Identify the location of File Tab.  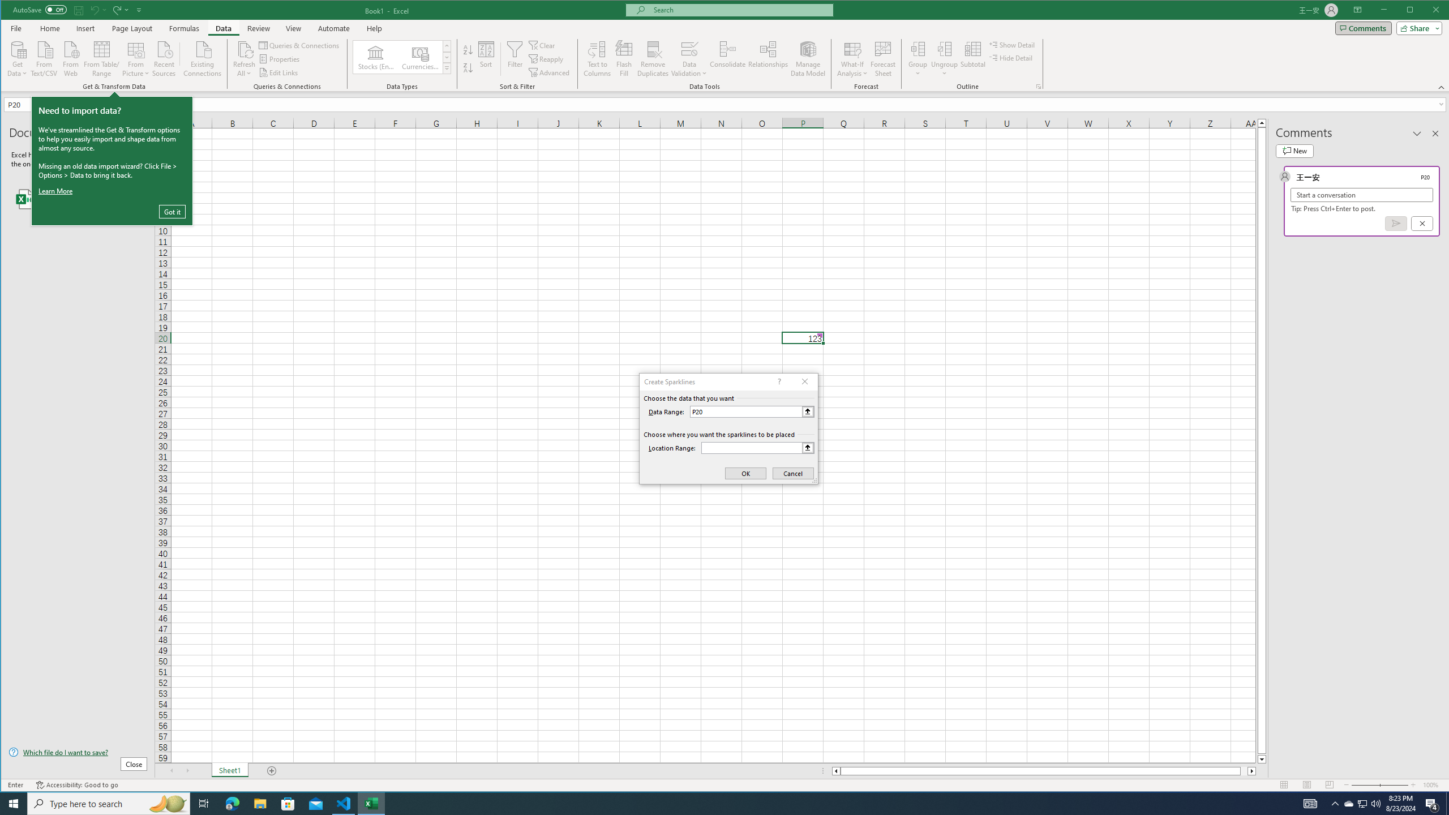
(16, 28).